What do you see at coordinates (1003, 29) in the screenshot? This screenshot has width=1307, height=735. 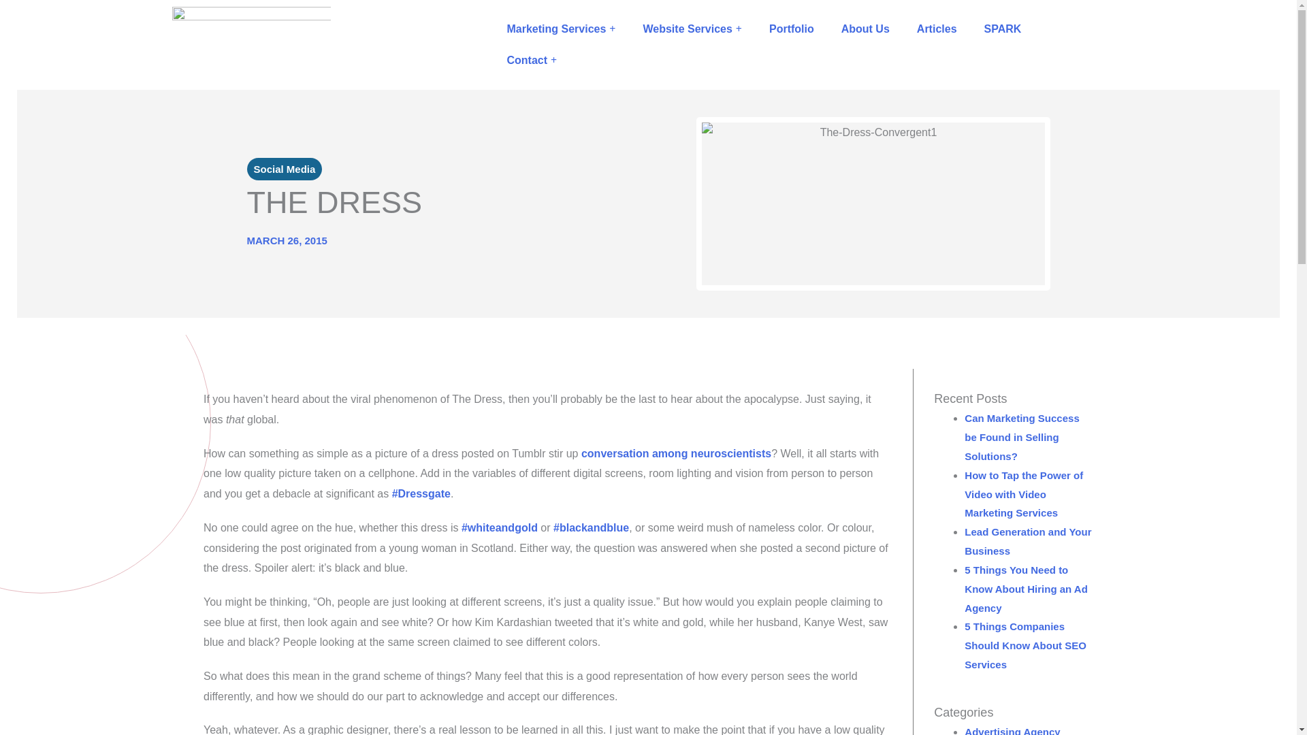 I see `SPARK` at bounding box center [1003, 29].